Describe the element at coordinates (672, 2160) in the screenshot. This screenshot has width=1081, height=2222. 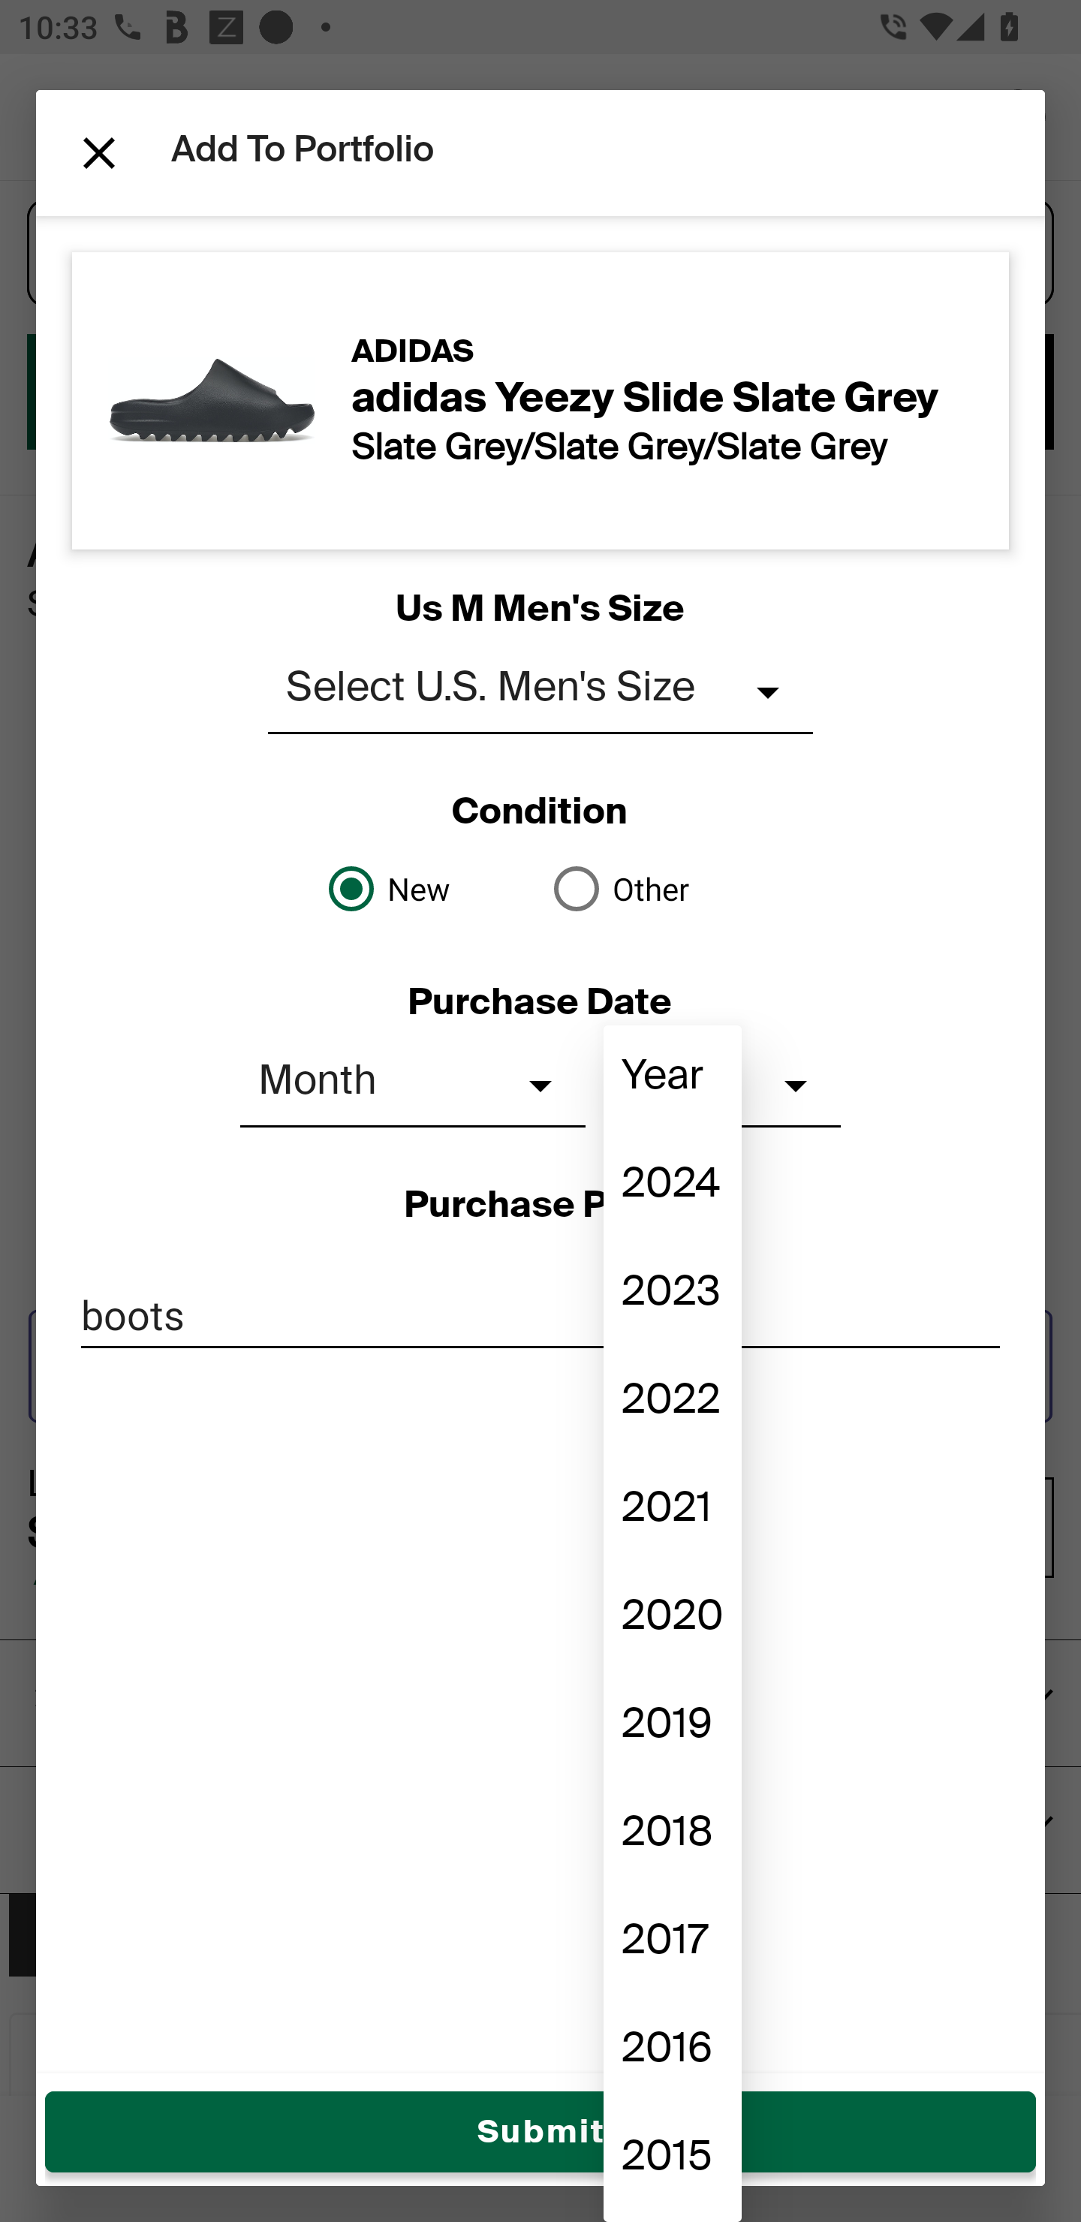
I see `2015` at that location.